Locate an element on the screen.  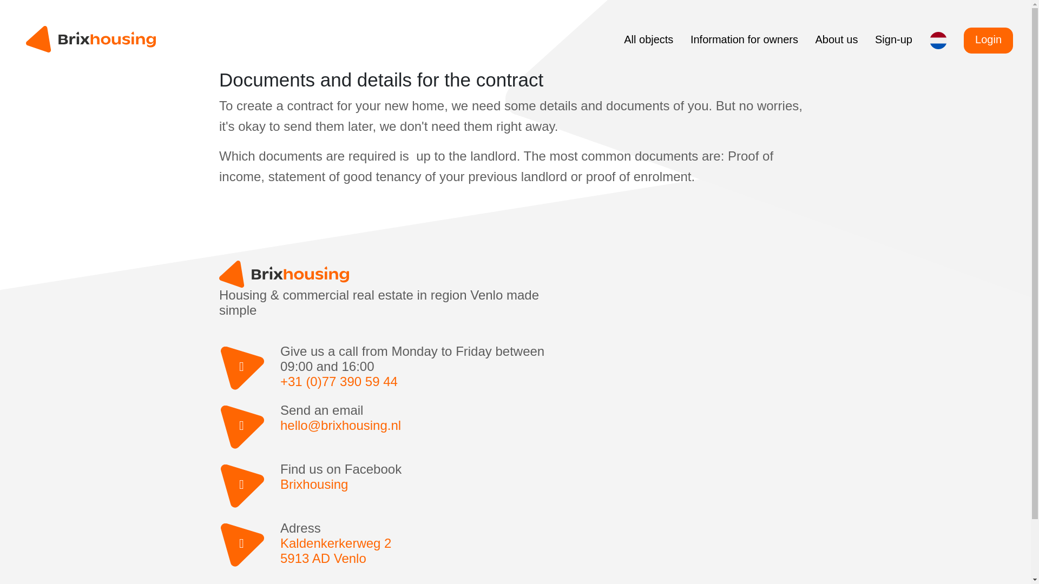
Login is located at coordinates (988, 40).